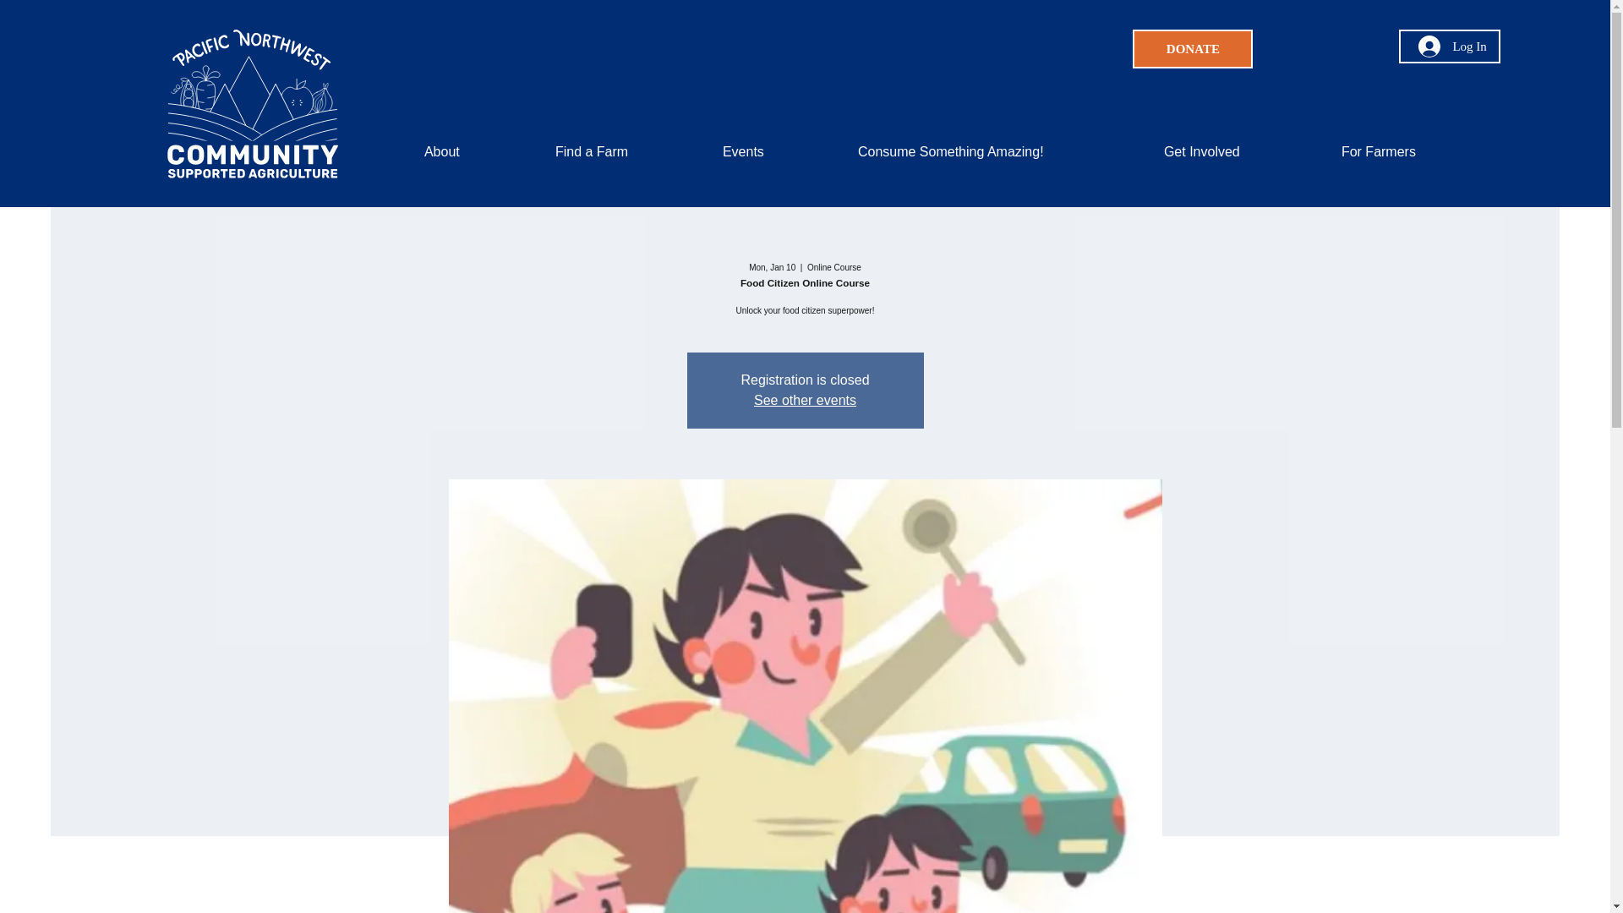  Describe the element at coordinates (477, 152) in the screenshot. I see `About` at that location.